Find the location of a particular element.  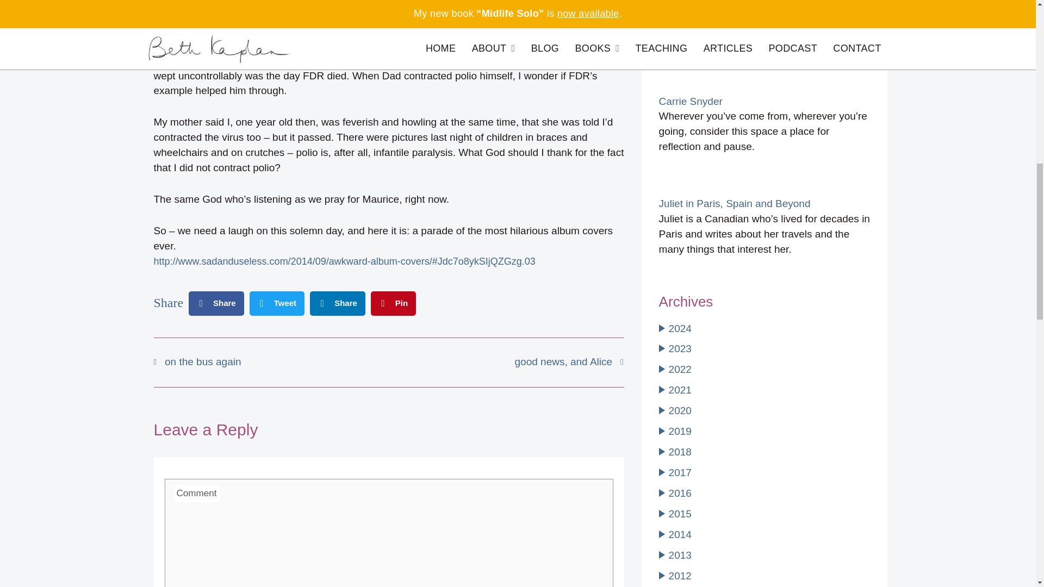

Walking Woman is located at coordinates (696, 14).